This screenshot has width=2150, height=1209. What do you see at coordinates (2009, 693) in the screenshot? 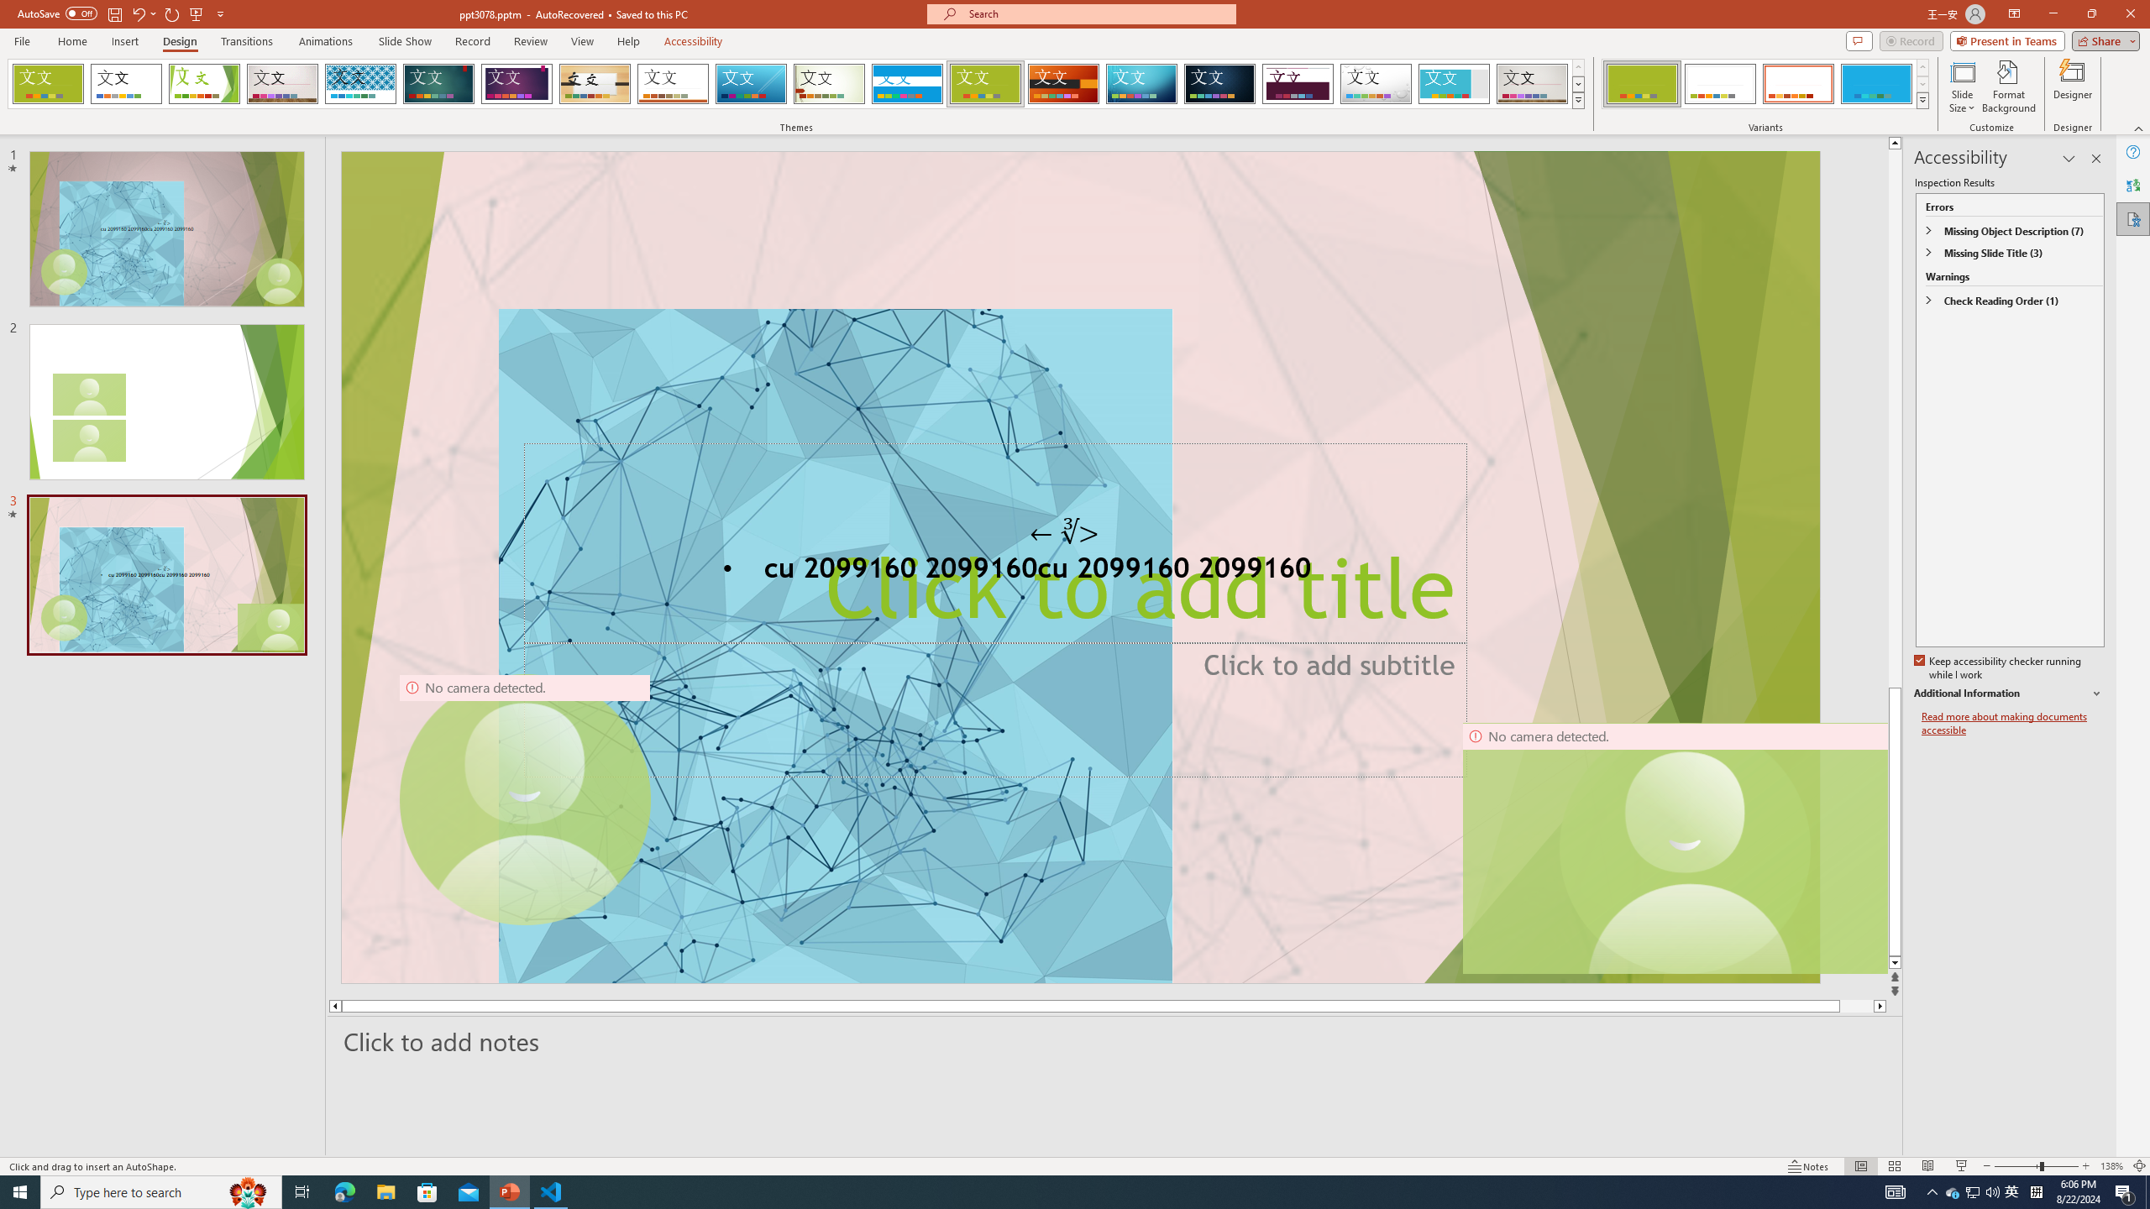
I see `Additional Information` at bounding box center [2009, 693].